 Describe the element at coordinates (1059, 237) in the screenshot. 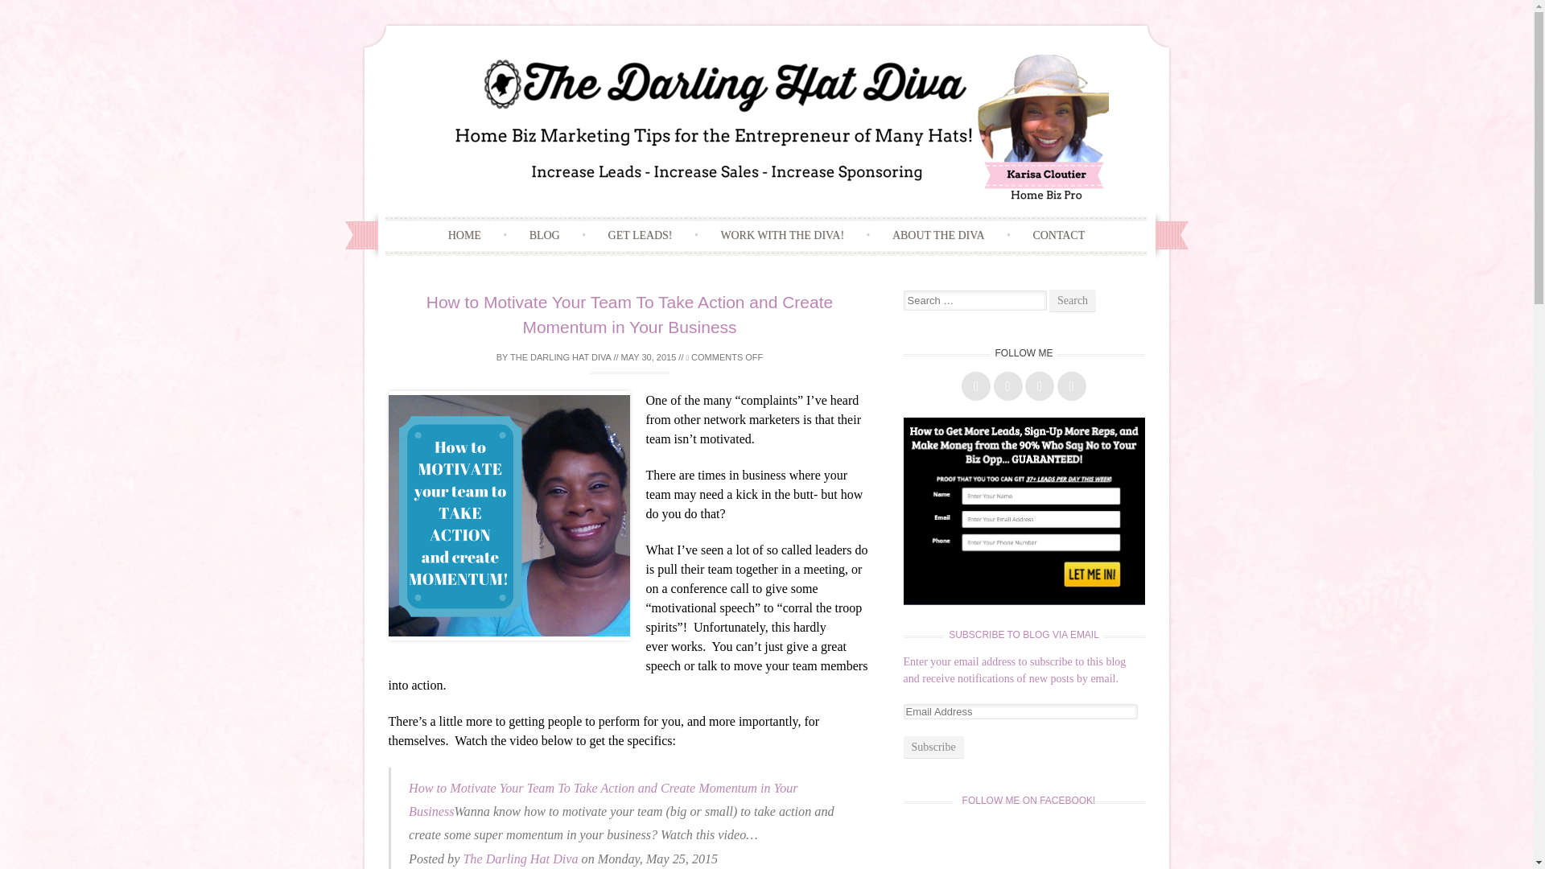

I see `CONTACT` at that location.